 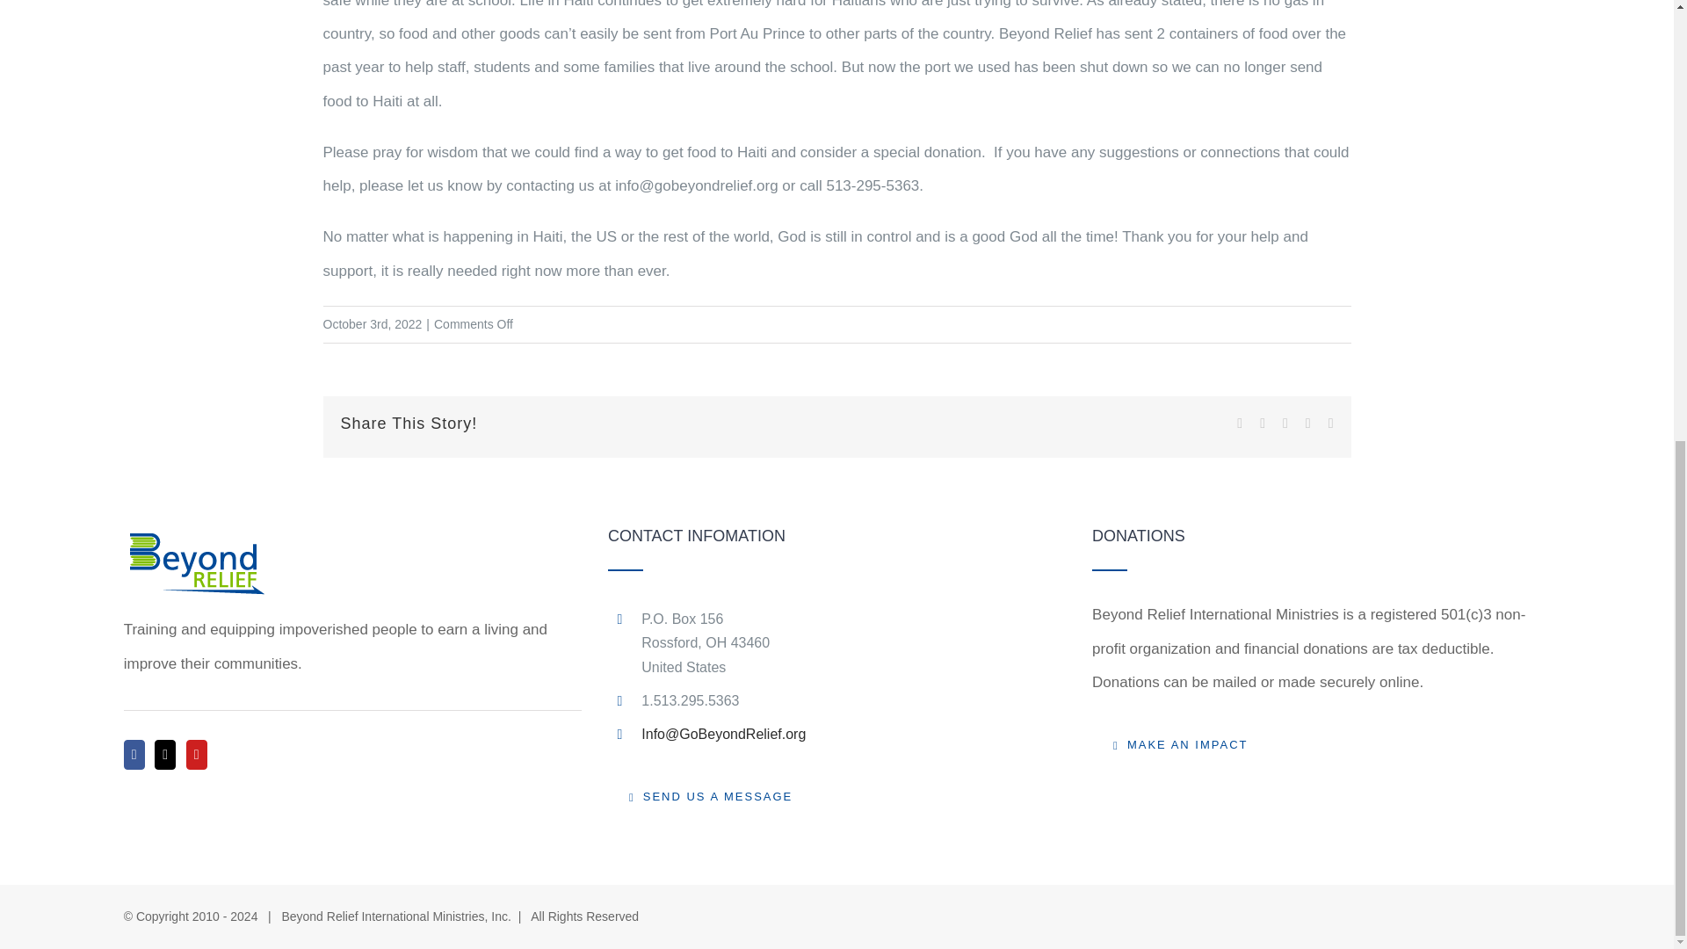 I want to click on SEND US A MESSAGE, so click(x=710, y=796).